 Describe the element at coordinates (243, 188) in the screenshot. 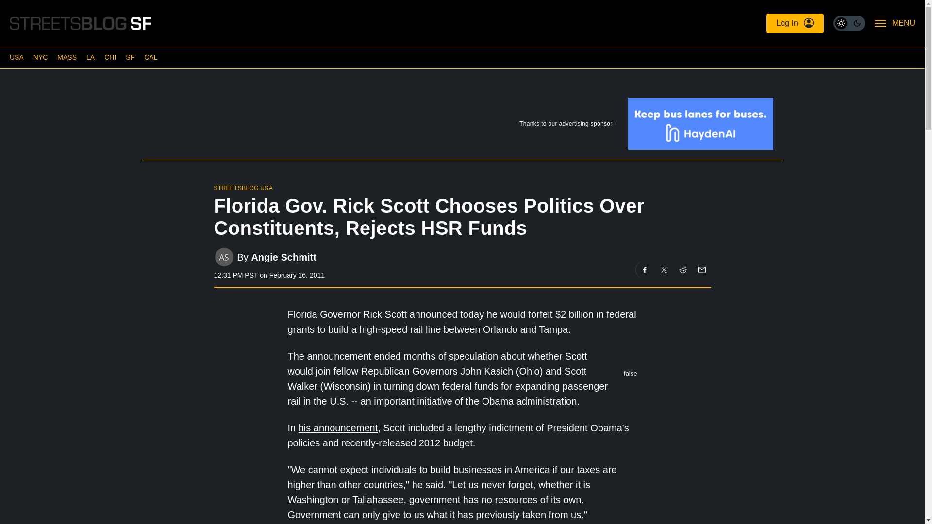

I see `STREETSBLOG USA` at that location.